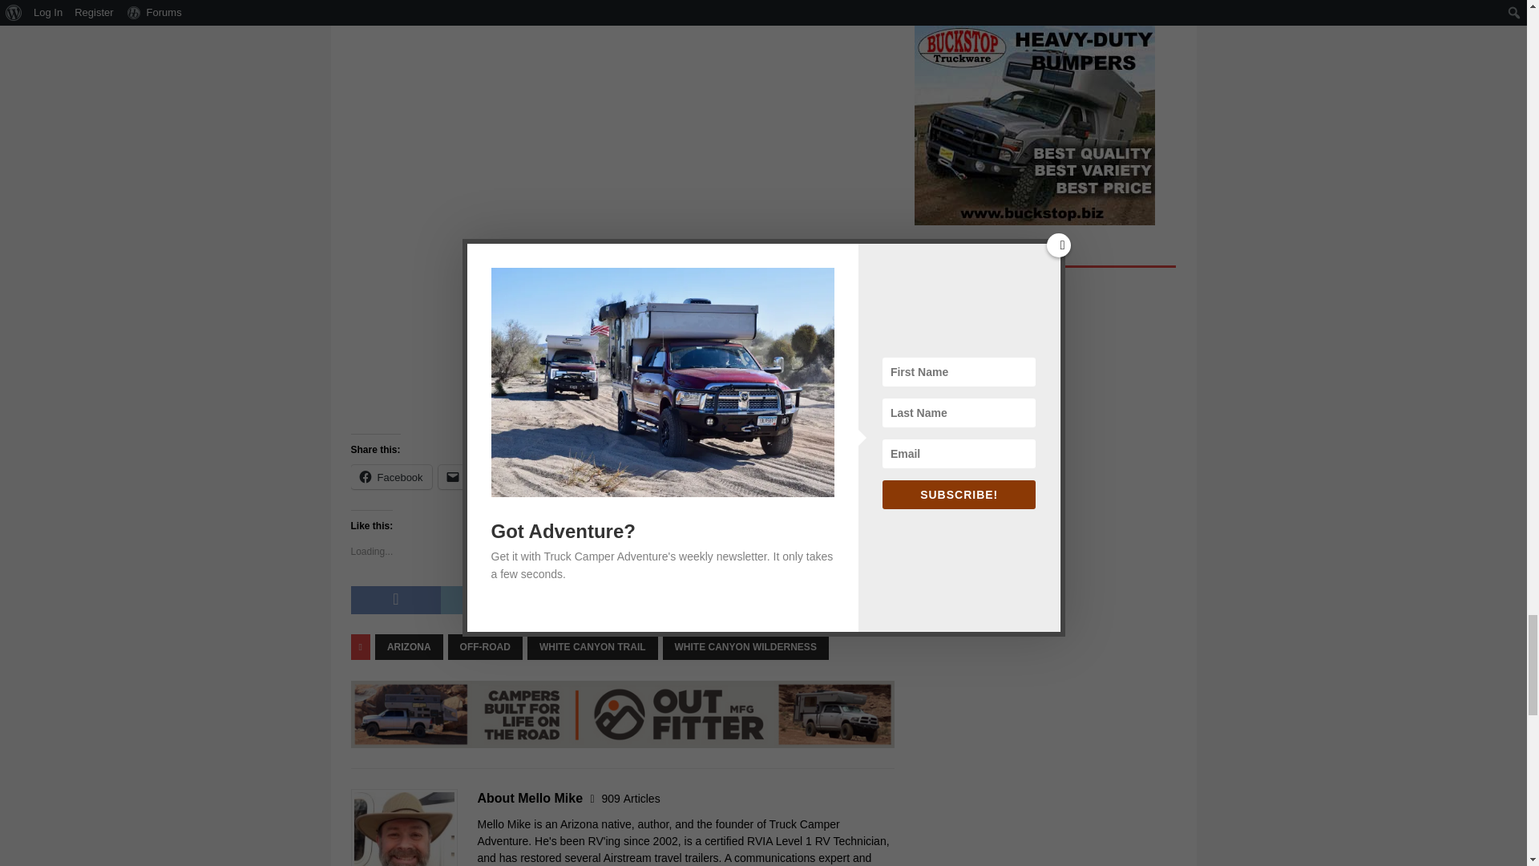 This screenshot has width=1539, height=866. I want to click on Click to share on Facebook, so click(391, 476).